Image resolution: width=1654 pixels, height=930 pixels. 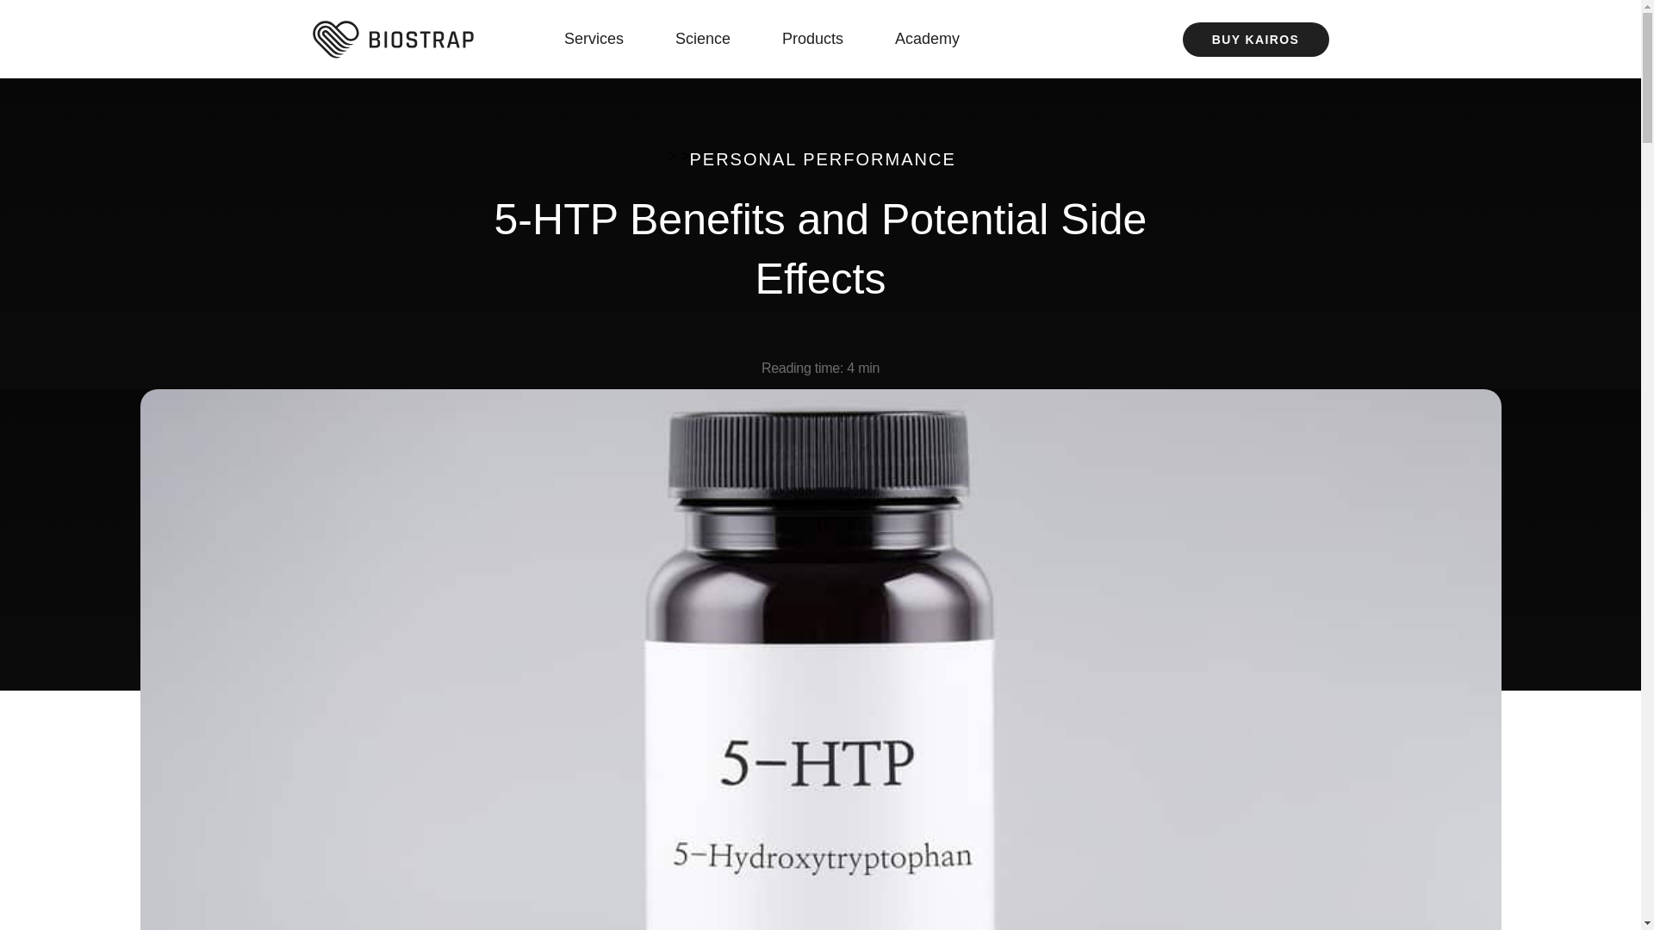 I want to click on Services, so click(x=602, y=39).